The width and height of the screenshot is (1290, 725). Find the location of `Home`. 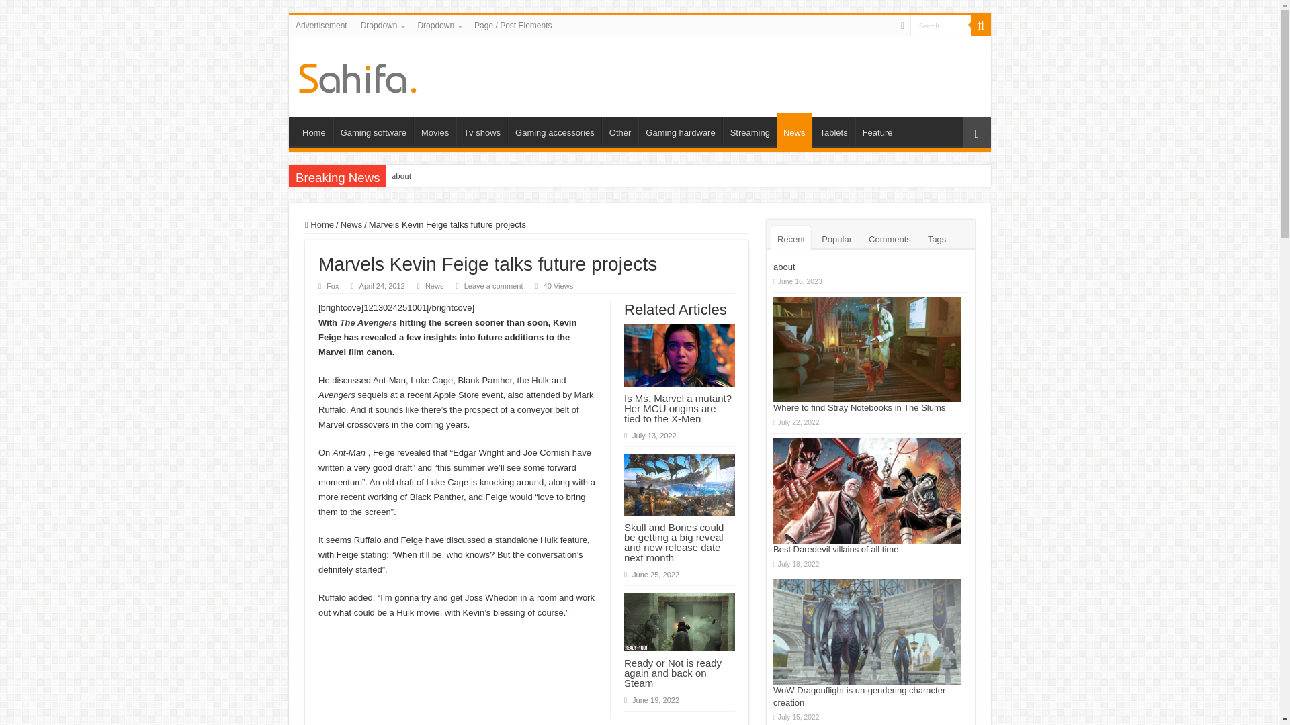

Home is located at coordinates (314, 130).